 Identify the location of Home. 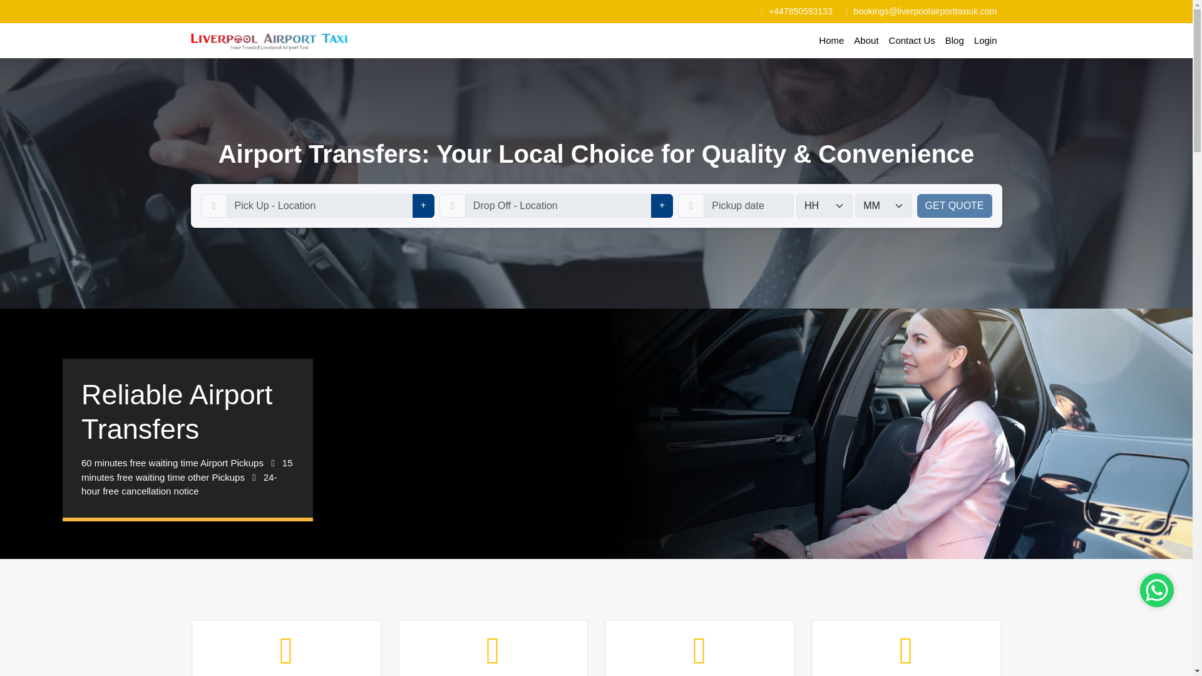
(831, 41).